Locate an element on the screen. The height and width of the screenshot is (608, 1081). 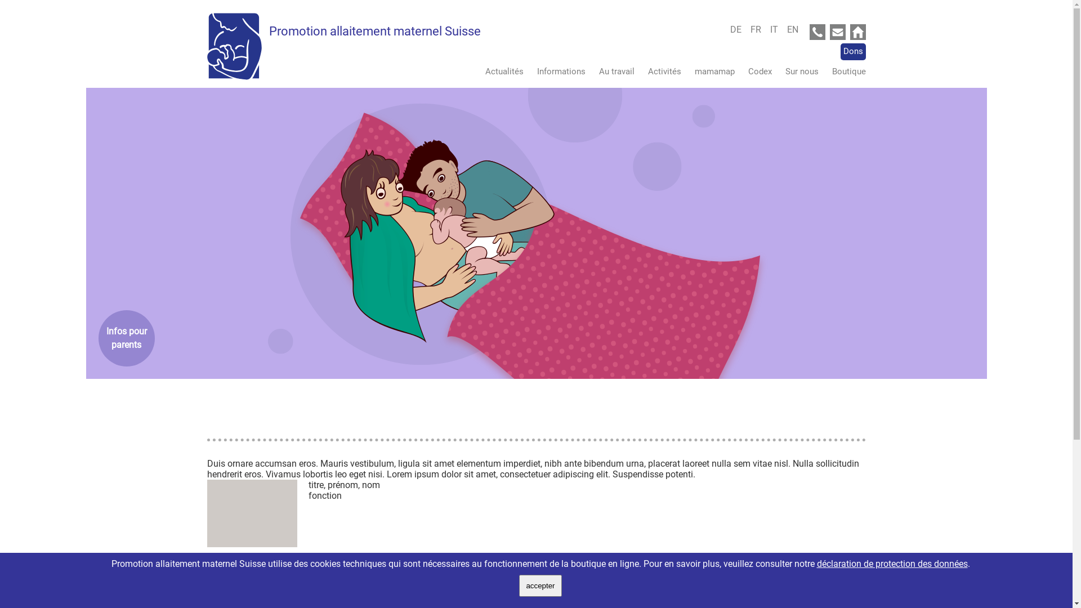
Au travail is located at coordinates (611, 71).